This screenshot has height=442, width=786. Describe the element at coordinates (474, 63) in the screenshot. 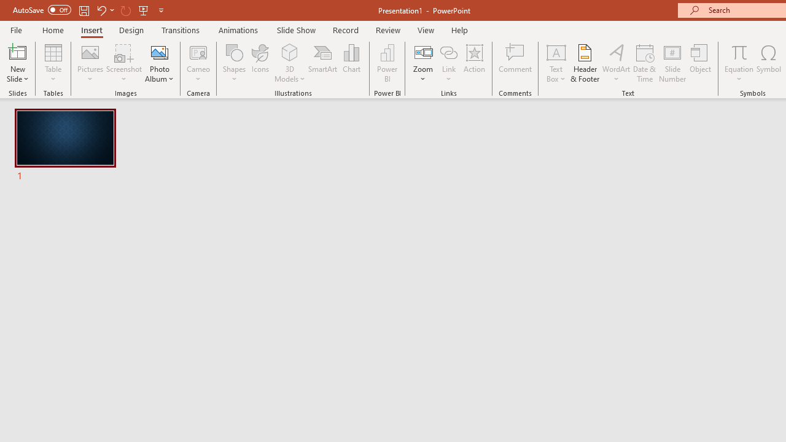

I see `Action` at that location.